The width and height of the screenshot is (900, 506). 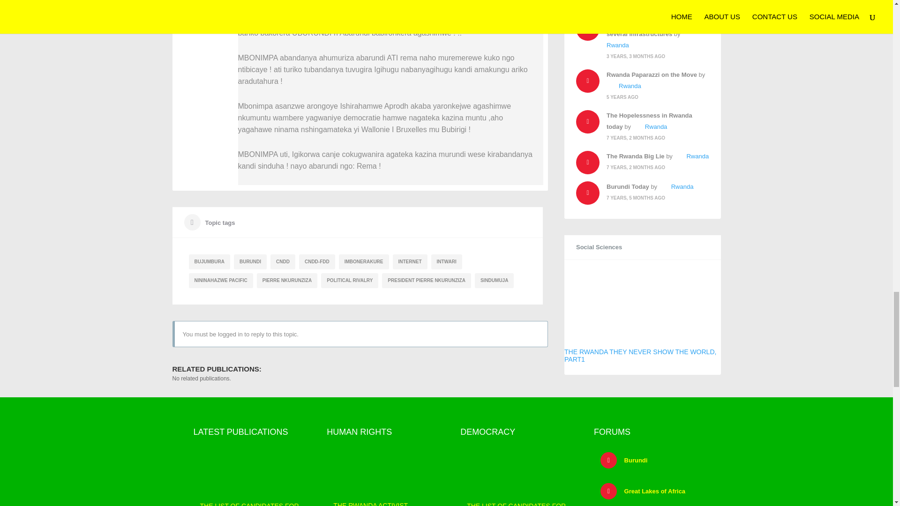 What do you see at coordinates (364, 261) in the screenshot?
I see `IMBONERAKURE` at bounding box center [364, 261].